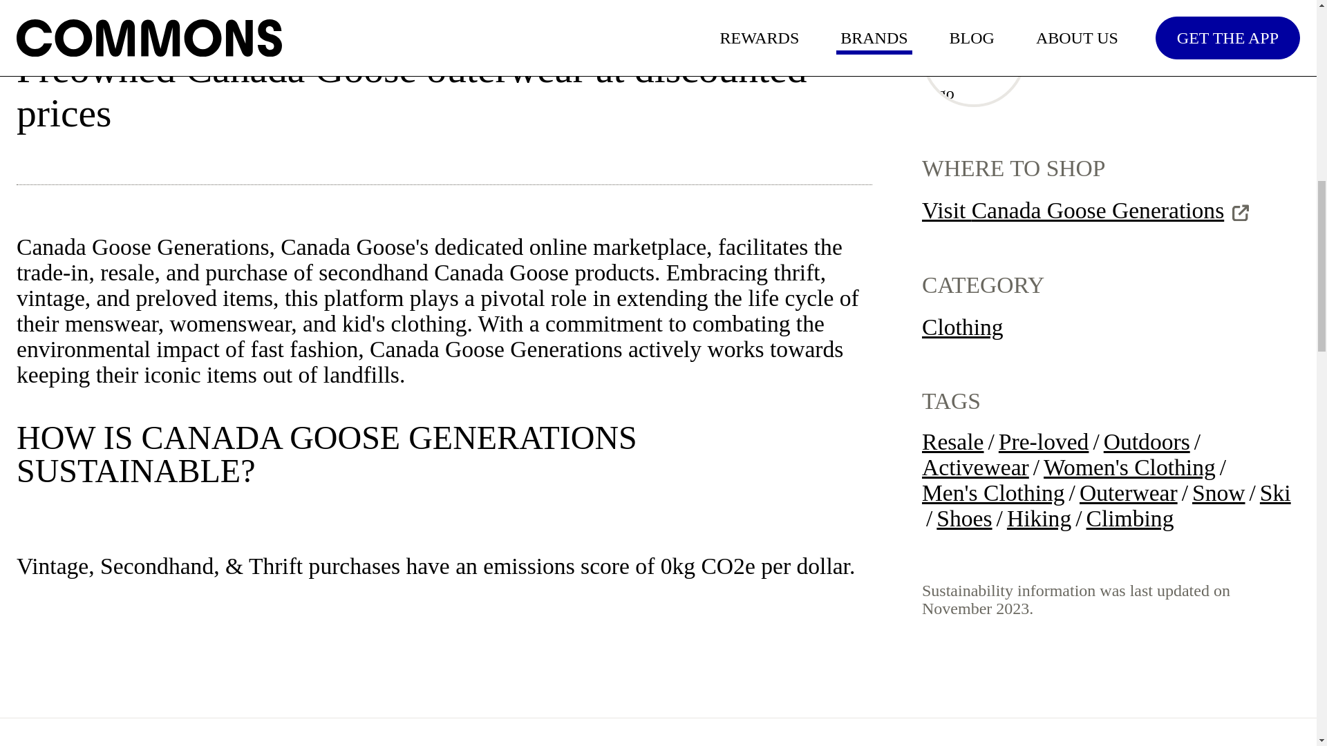 This screenshot has height=746, width=1327. I want to click on Ski, so click(1275, 493).